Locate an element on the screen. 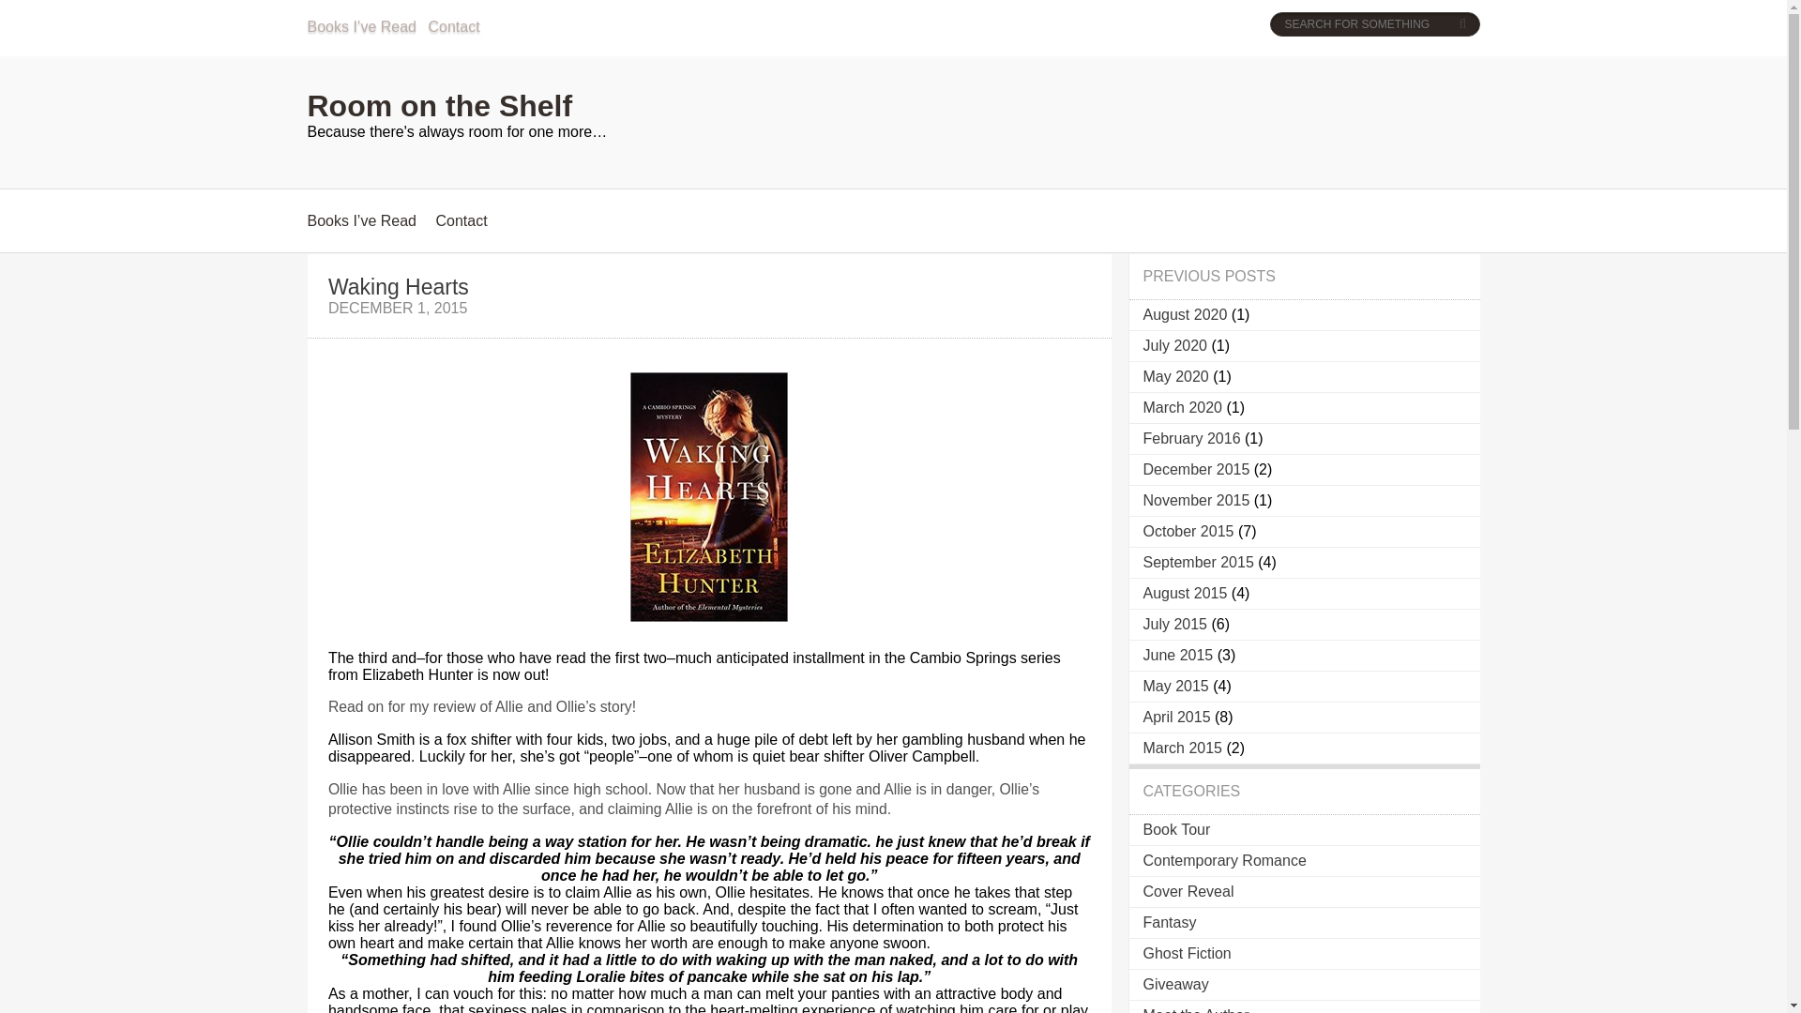 This screenshot has width=1801, height=1013. Contact is located at coordinates (453, 26).